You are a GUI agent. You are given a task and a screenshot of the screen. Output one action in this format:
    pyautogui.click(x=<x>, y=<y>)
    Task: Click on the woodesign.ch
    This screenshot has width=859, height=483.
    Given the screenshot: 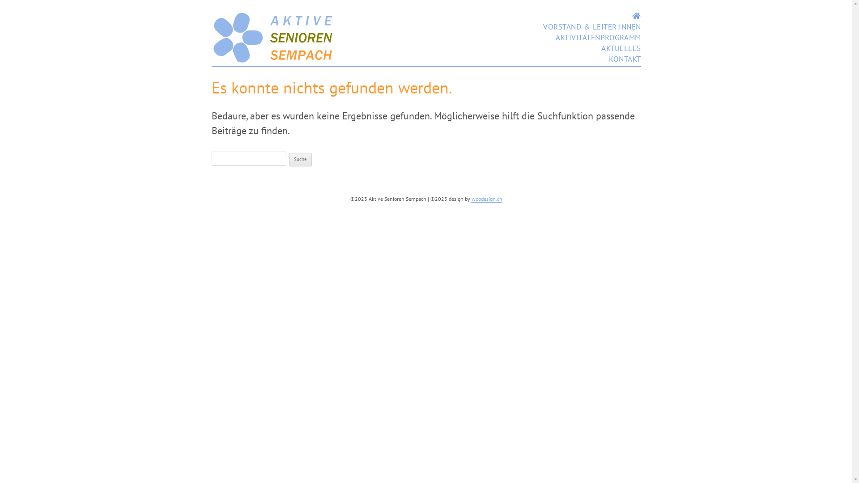 What is the action you would take?
    pyautogui.click(x=487, y=199)
    